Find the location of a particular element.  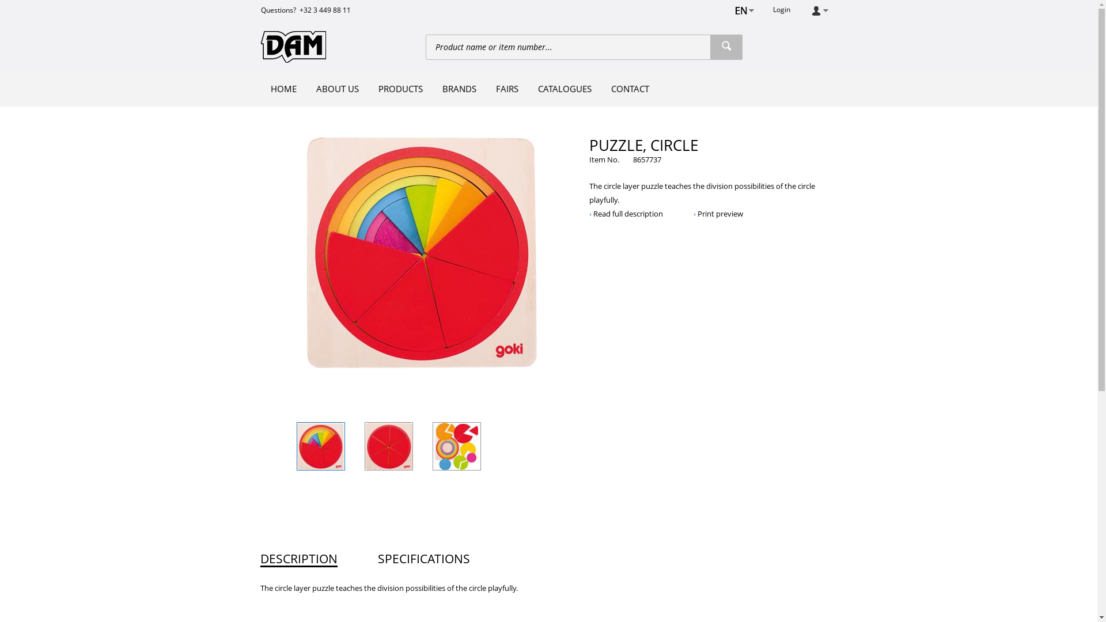

DESCRIPTION is located at coordinates (299, 559).